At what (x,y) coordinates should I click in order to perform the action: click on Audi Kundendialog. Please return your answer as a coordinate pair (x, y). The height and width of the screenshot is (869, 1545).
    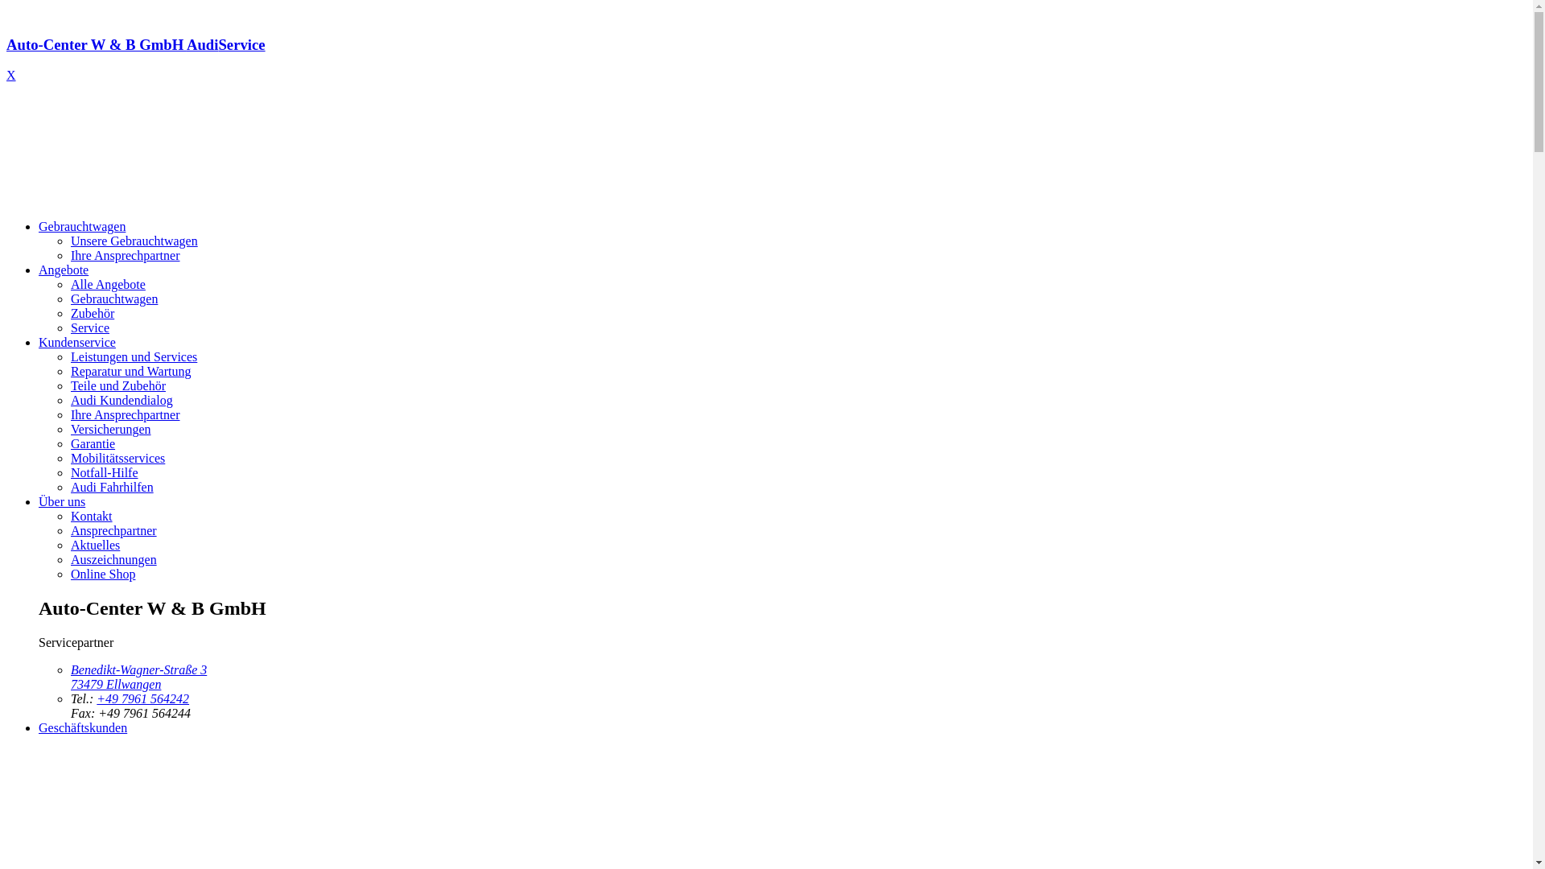
    Looking at the image, I should click on (122, 401).